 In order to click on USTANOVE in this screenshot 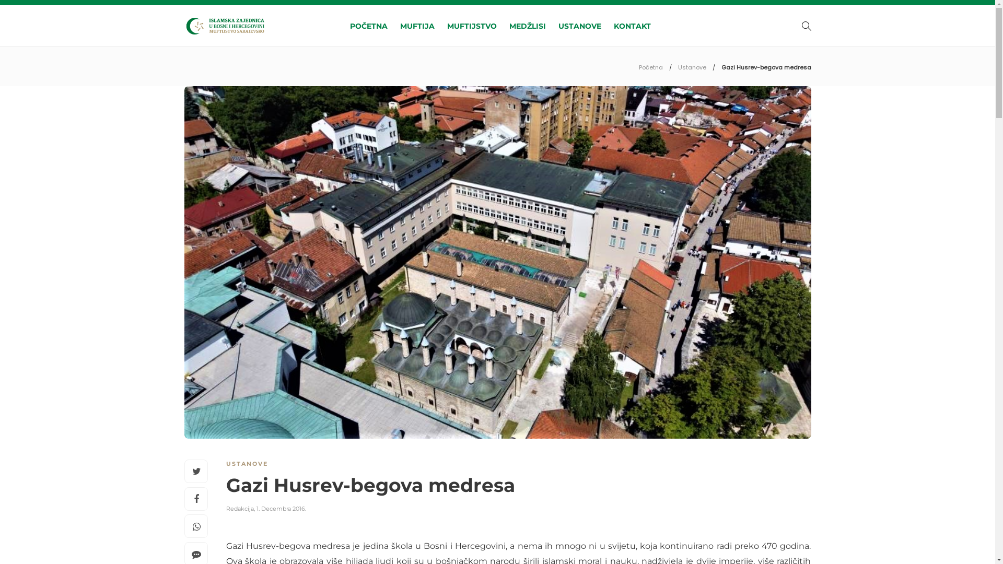, I will do `click(580, 26)`.